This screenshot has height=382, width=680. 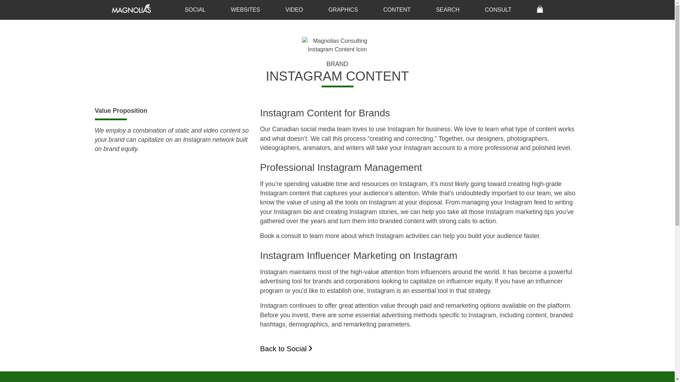 What do you see at coordinates (343, 10) in the screenshot?
I see `Graphics` at bounding box center [343, 10].